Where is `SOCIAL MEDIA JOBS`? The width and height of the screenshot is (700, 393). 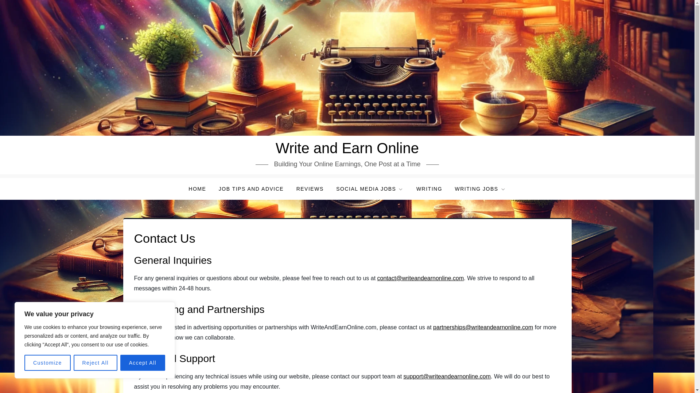 SOCIAL MEDIA JOBS is located at coordinates (370, 188).